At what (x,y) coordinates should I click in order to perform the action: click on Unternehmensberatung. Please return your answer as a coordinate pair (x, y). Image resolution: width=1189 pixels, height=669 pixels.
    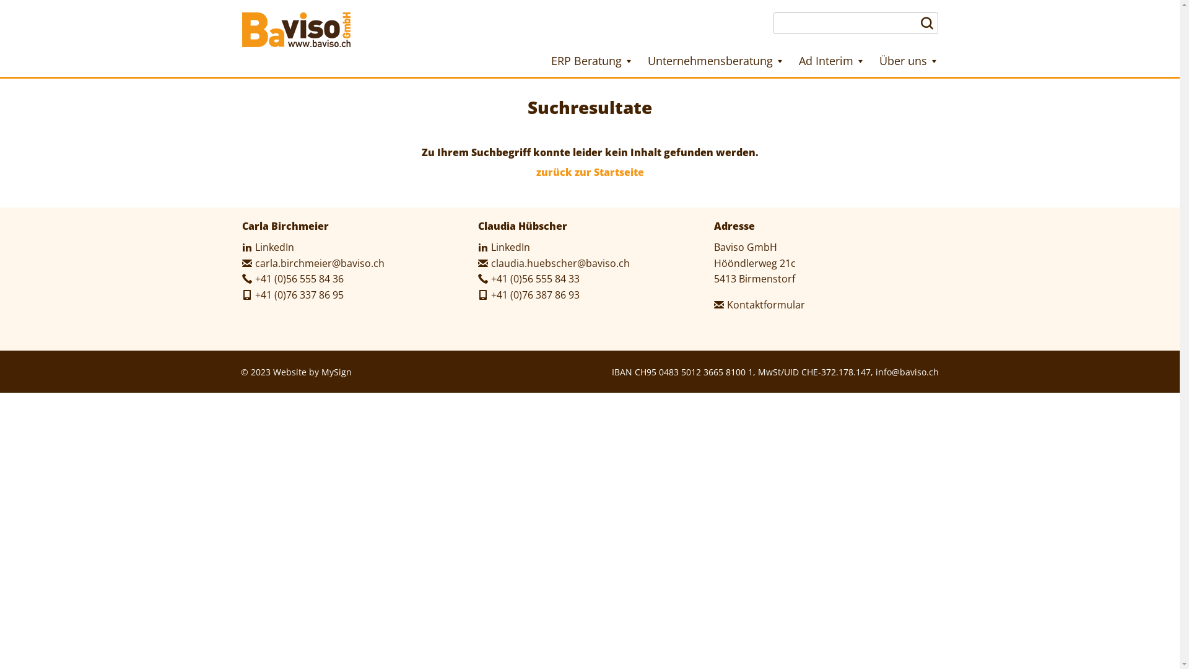
    Looking at the image, I should click on (716, 61).